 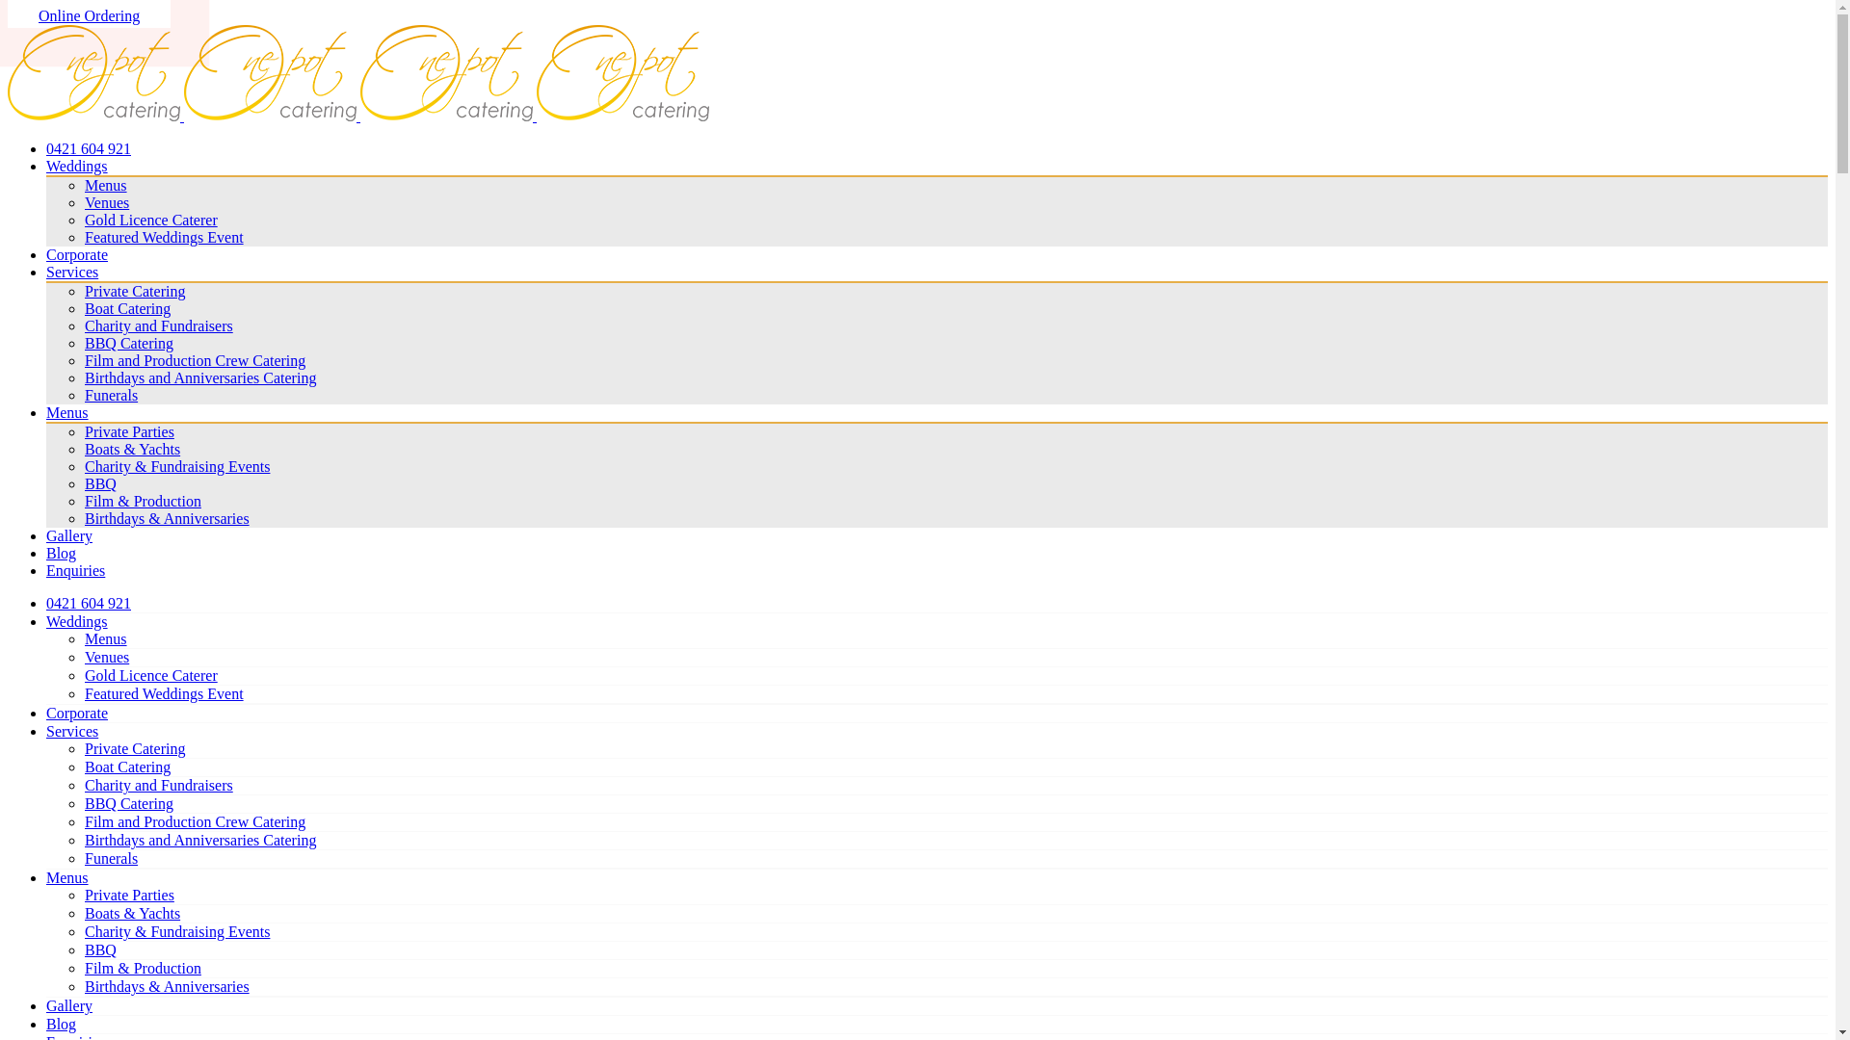 What do you see at coordinates (129, 343) in the screenshot?
I see `BBQ Catering` at bounding box center [129, 343].